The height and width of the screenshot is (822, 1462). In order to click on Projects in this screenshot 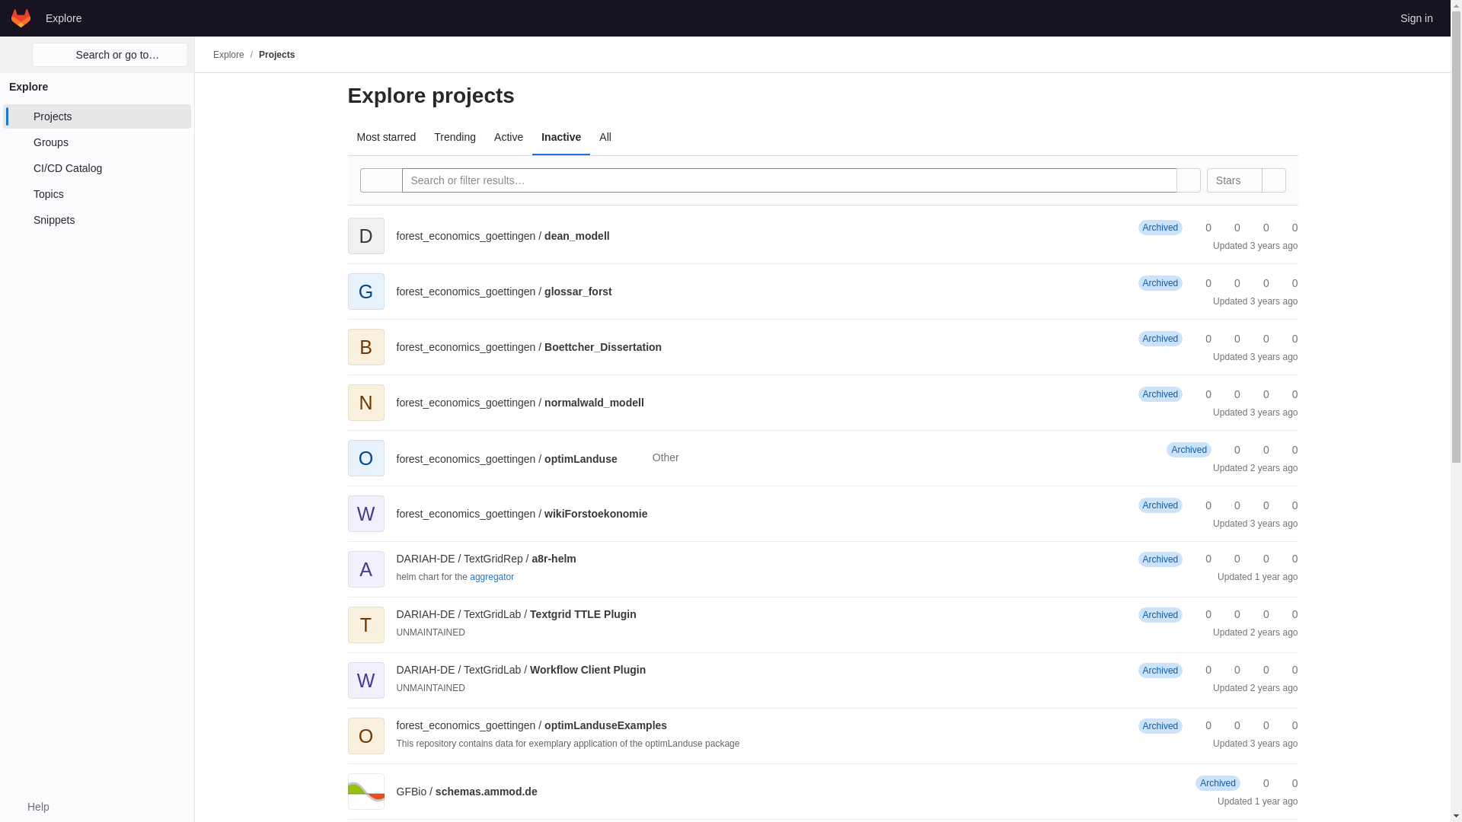, I will do `click(276, 54)`.